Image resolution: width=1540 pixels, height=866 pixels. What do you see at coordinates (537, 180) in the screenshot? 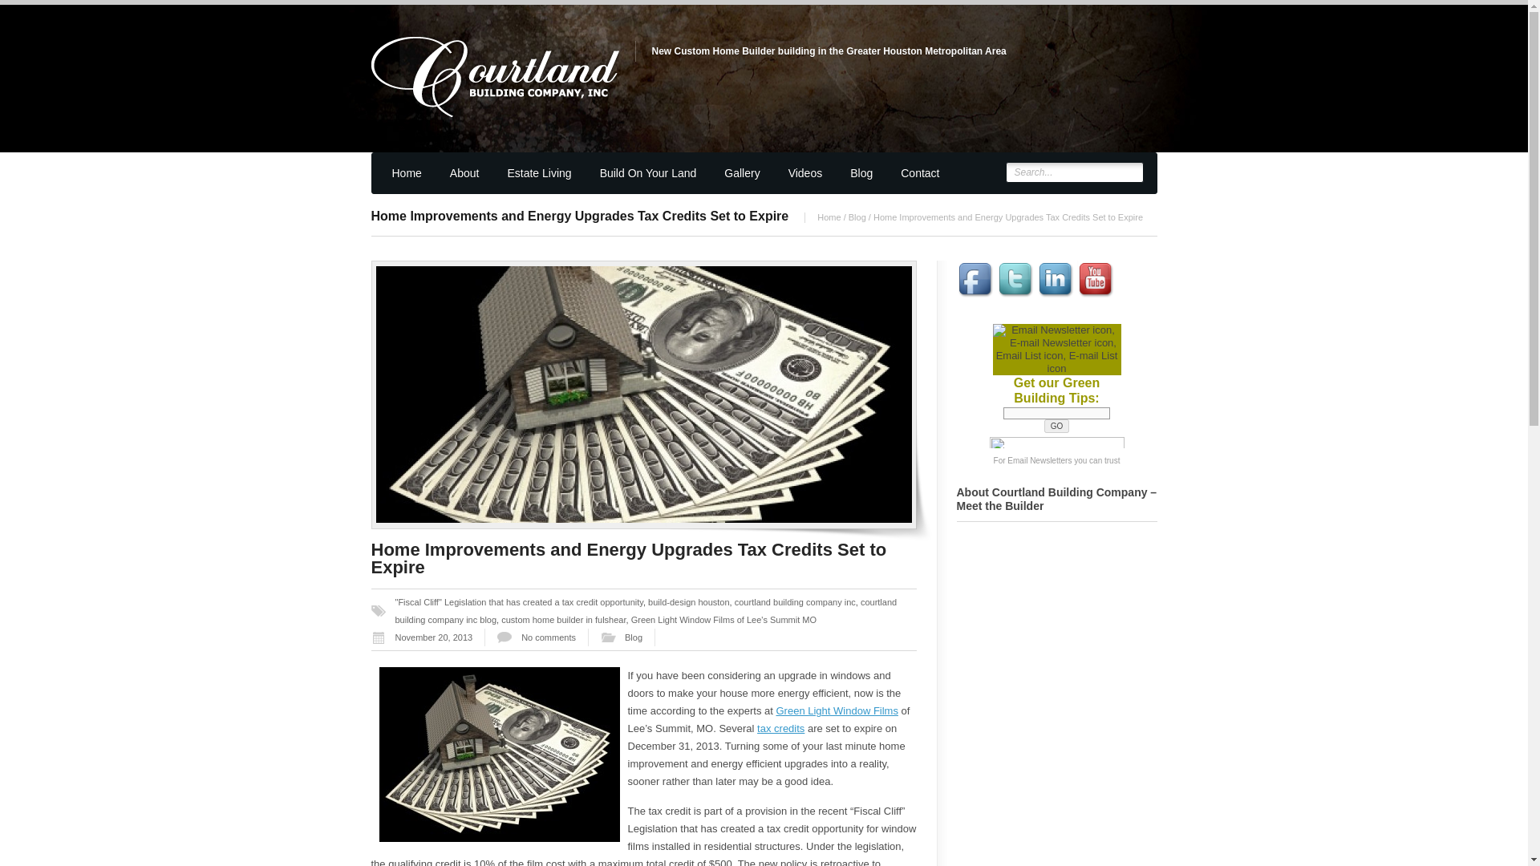
I see `Estate Living` at bounding box center [537, 180].